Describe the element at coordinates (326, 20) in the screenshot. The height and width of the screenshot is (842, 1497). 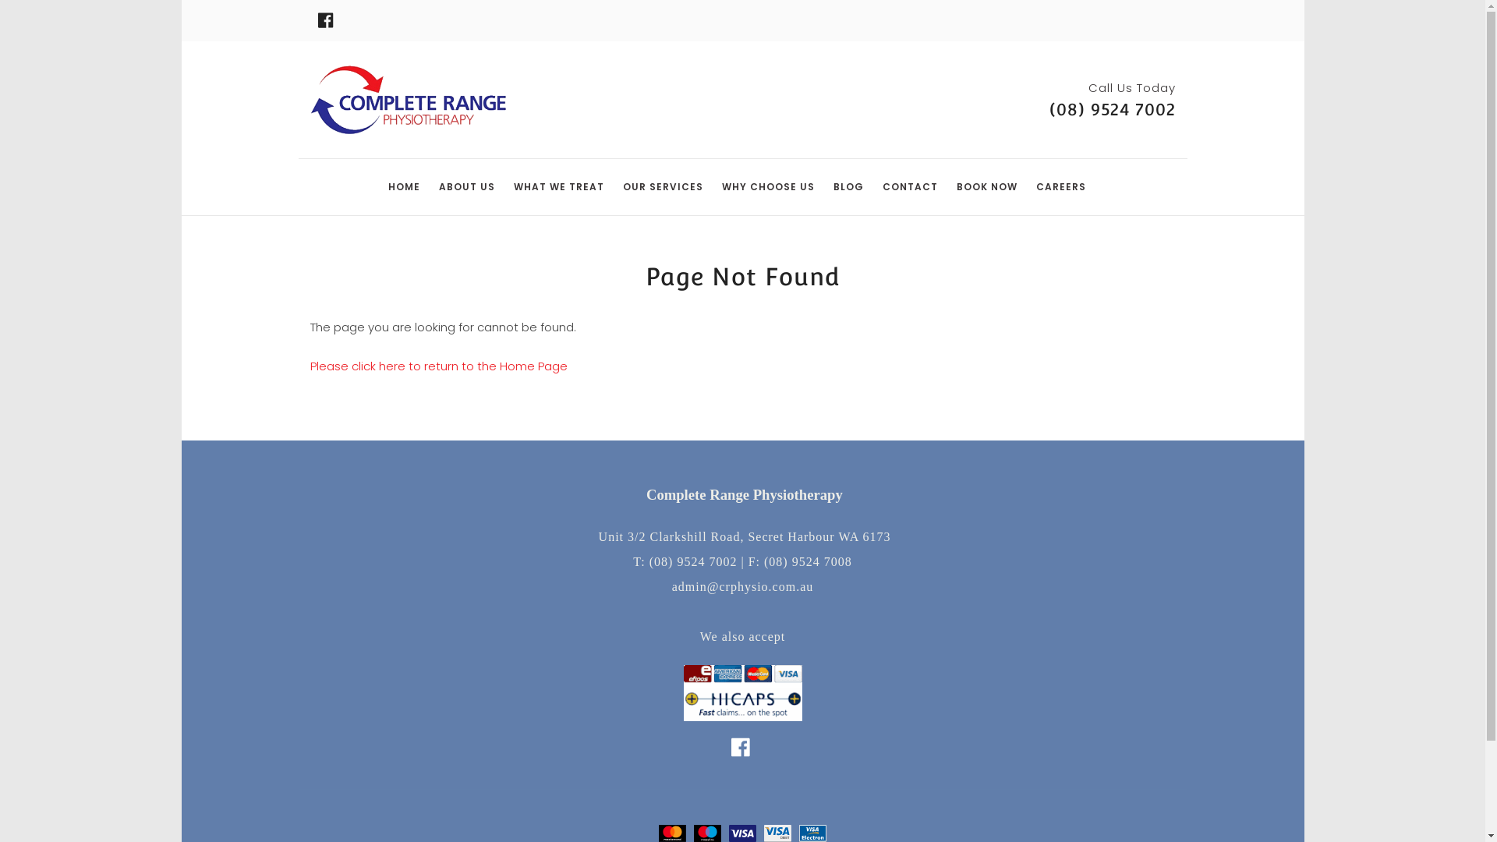
I see `facebook` at that location.